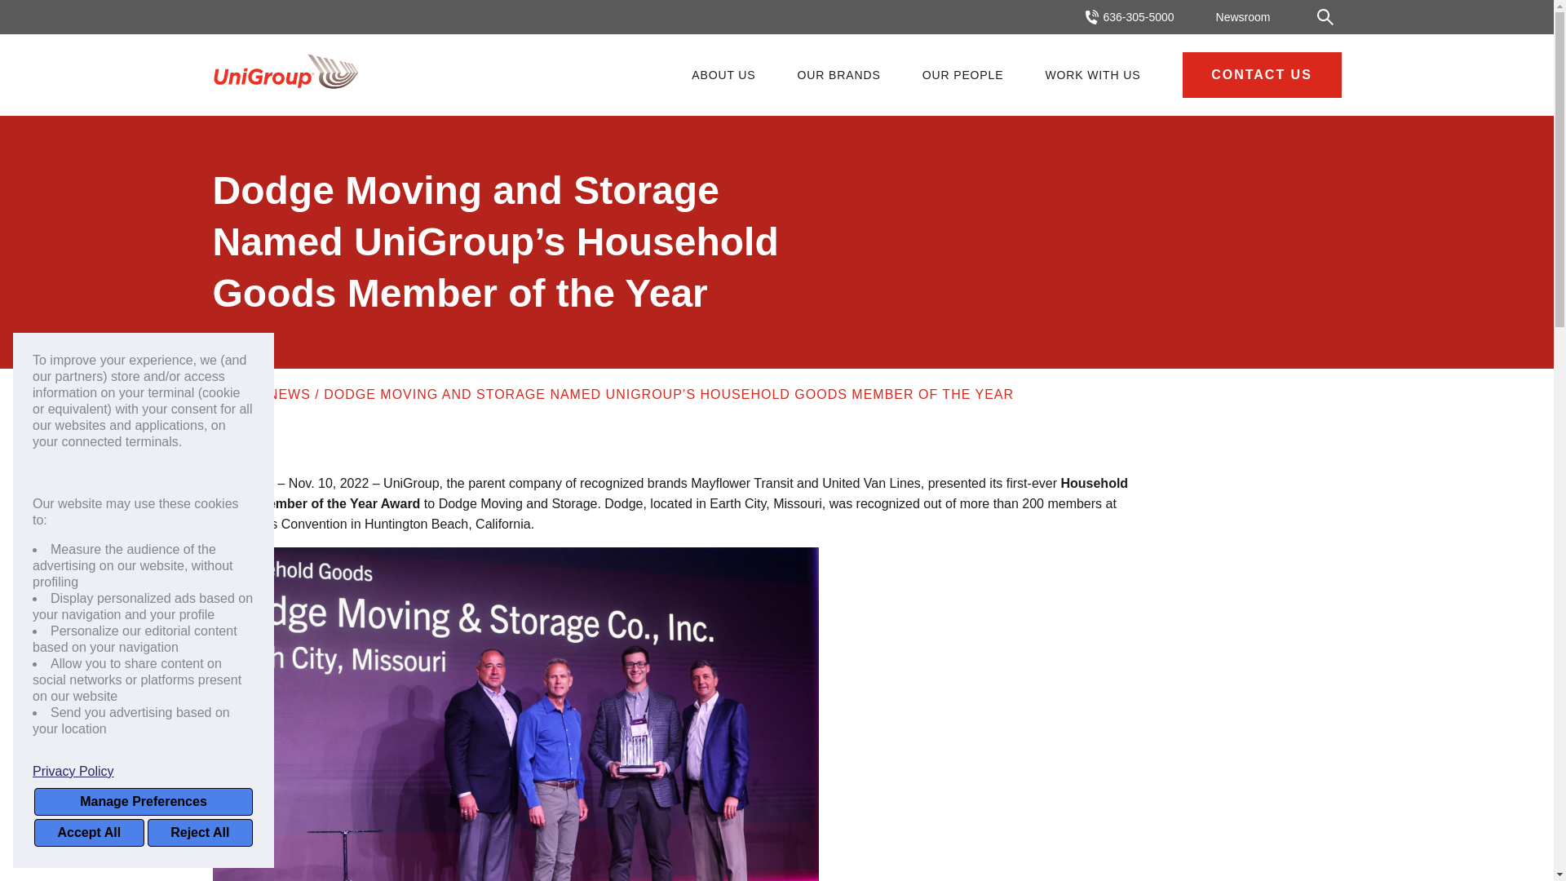  What do you see at coordinates (232, 395) in the screenshot?
I see `HOME` at bounding box center [232, 395].